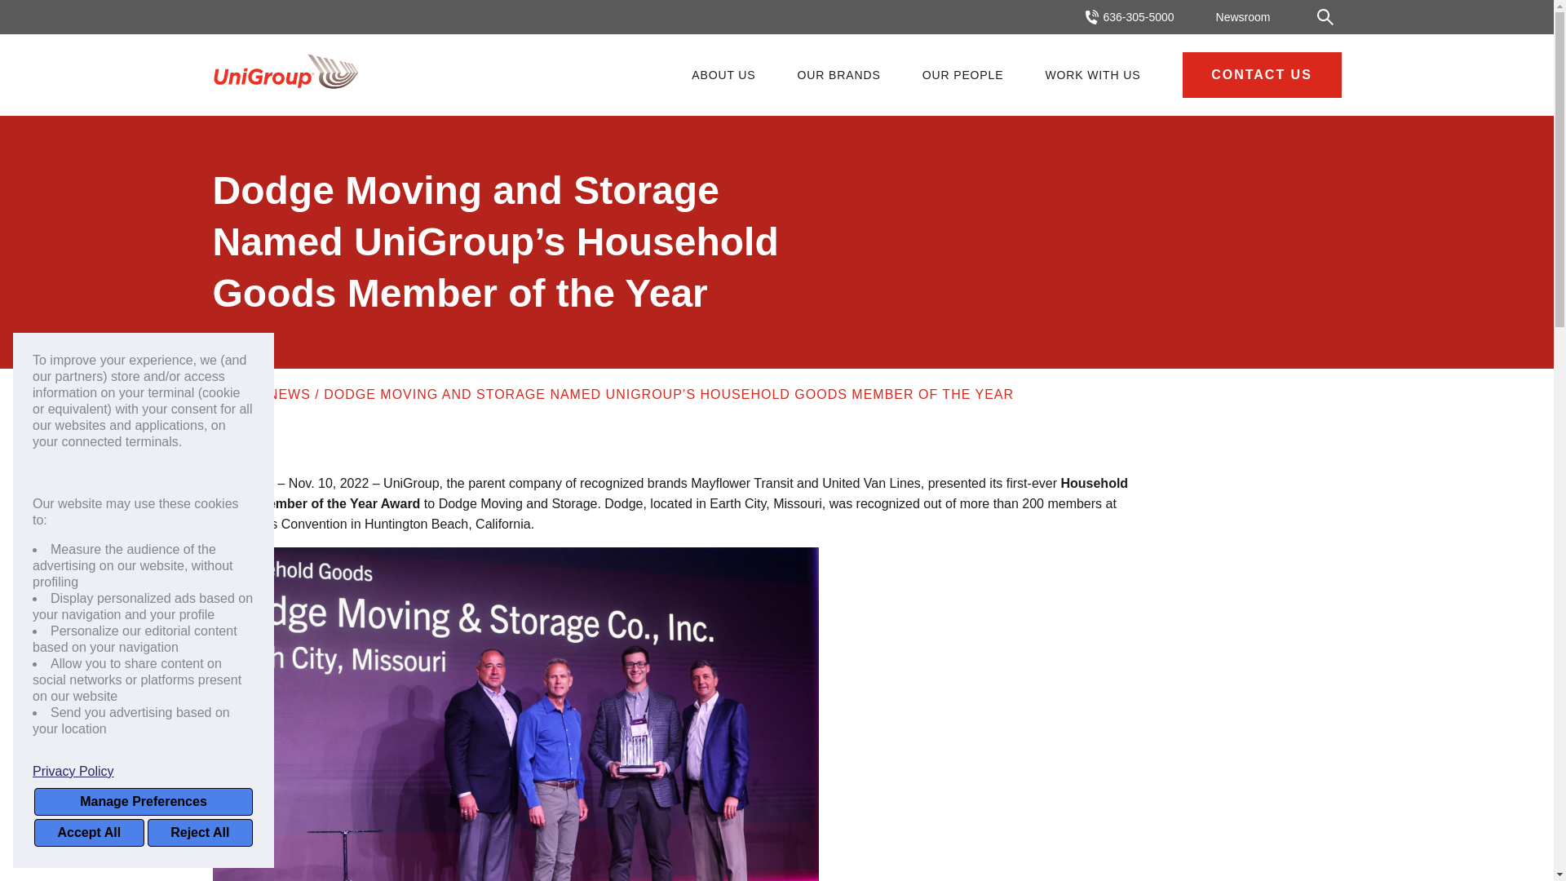  What do you see at coordinates (232, 395) in the screenshot?
I see `HOME` at bounding box center [232, 395].